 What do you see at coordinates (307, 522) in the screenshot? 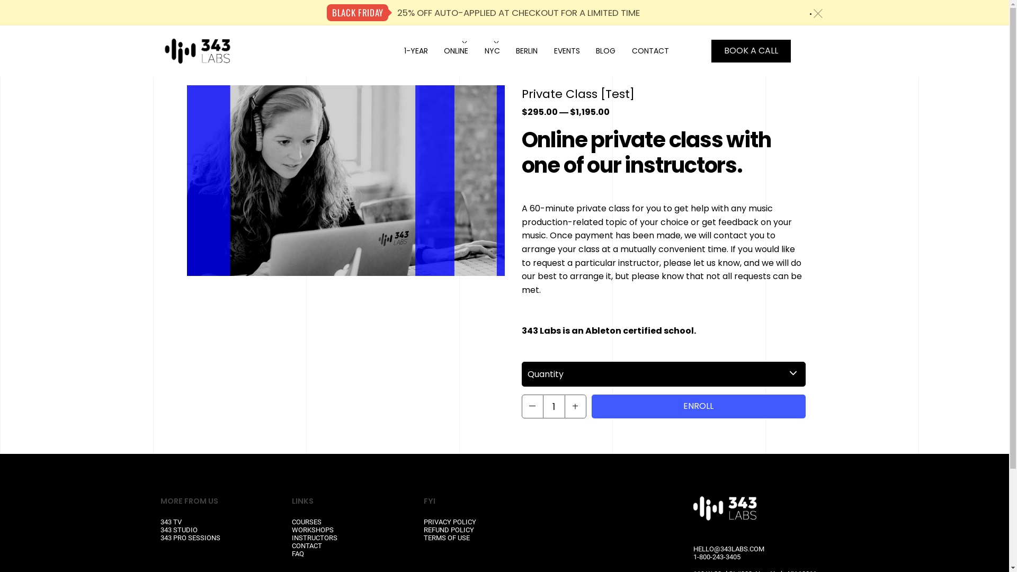
I see `COURSES` at bounding box center [307, 522].